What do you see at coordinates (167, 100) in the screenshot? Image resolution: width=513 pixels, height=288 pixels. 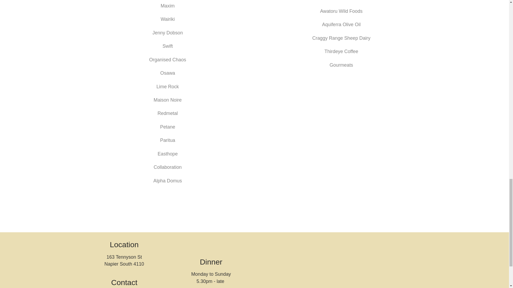 I see `Maison Noire` at bounding box center [167, 100].